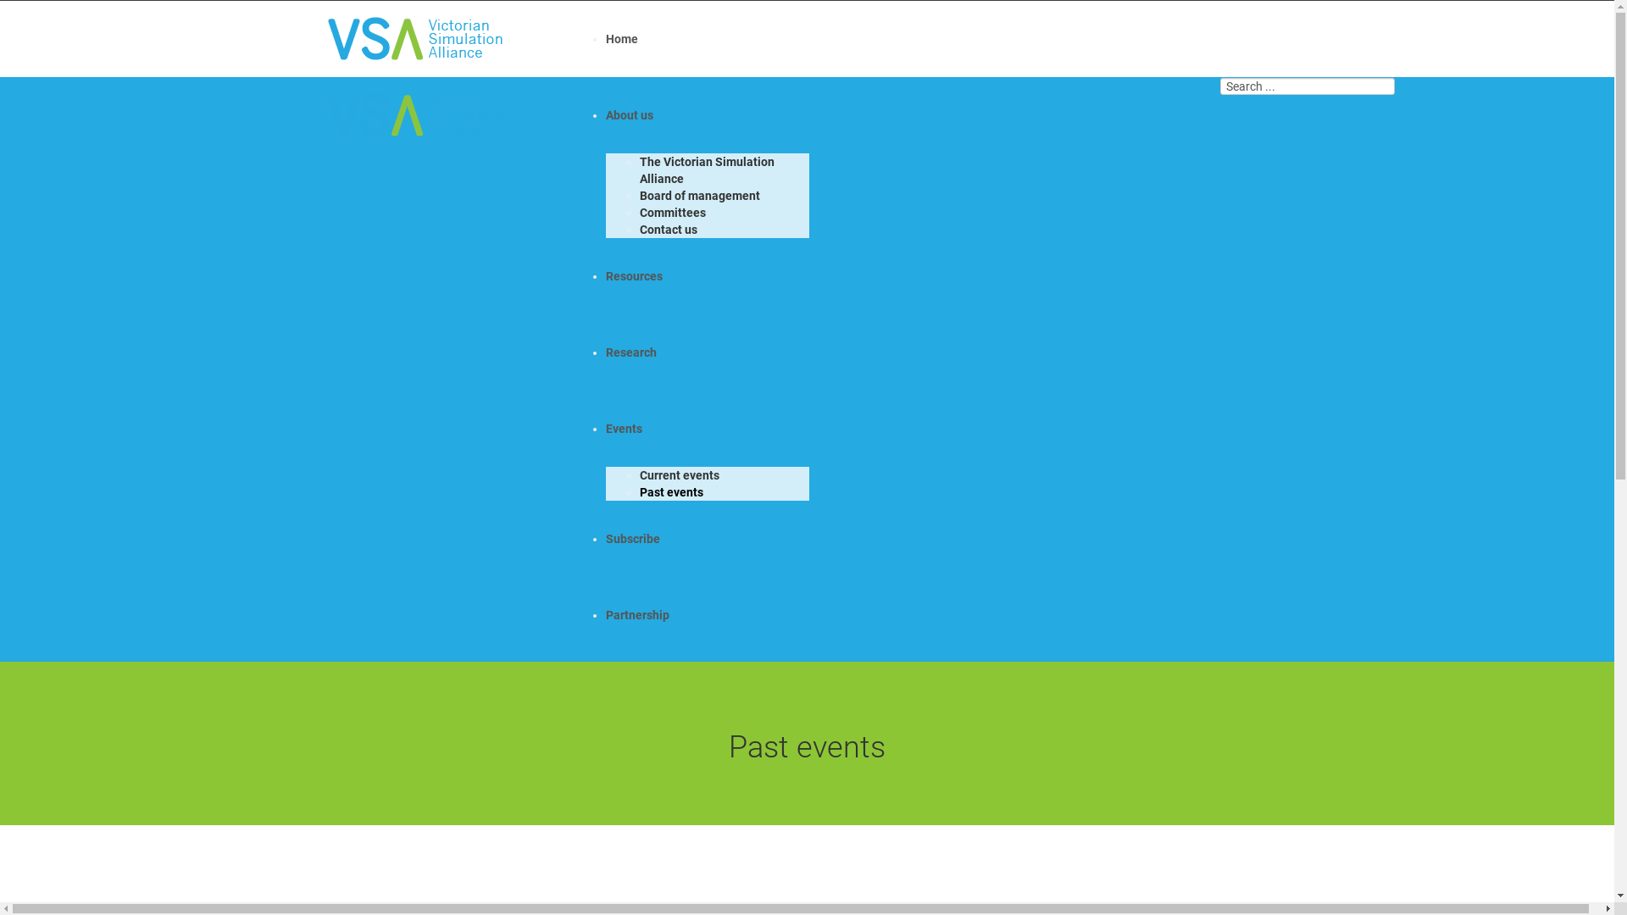 This screenshot has width=1627, height=915. I want to click on Research, so click(631, 352).